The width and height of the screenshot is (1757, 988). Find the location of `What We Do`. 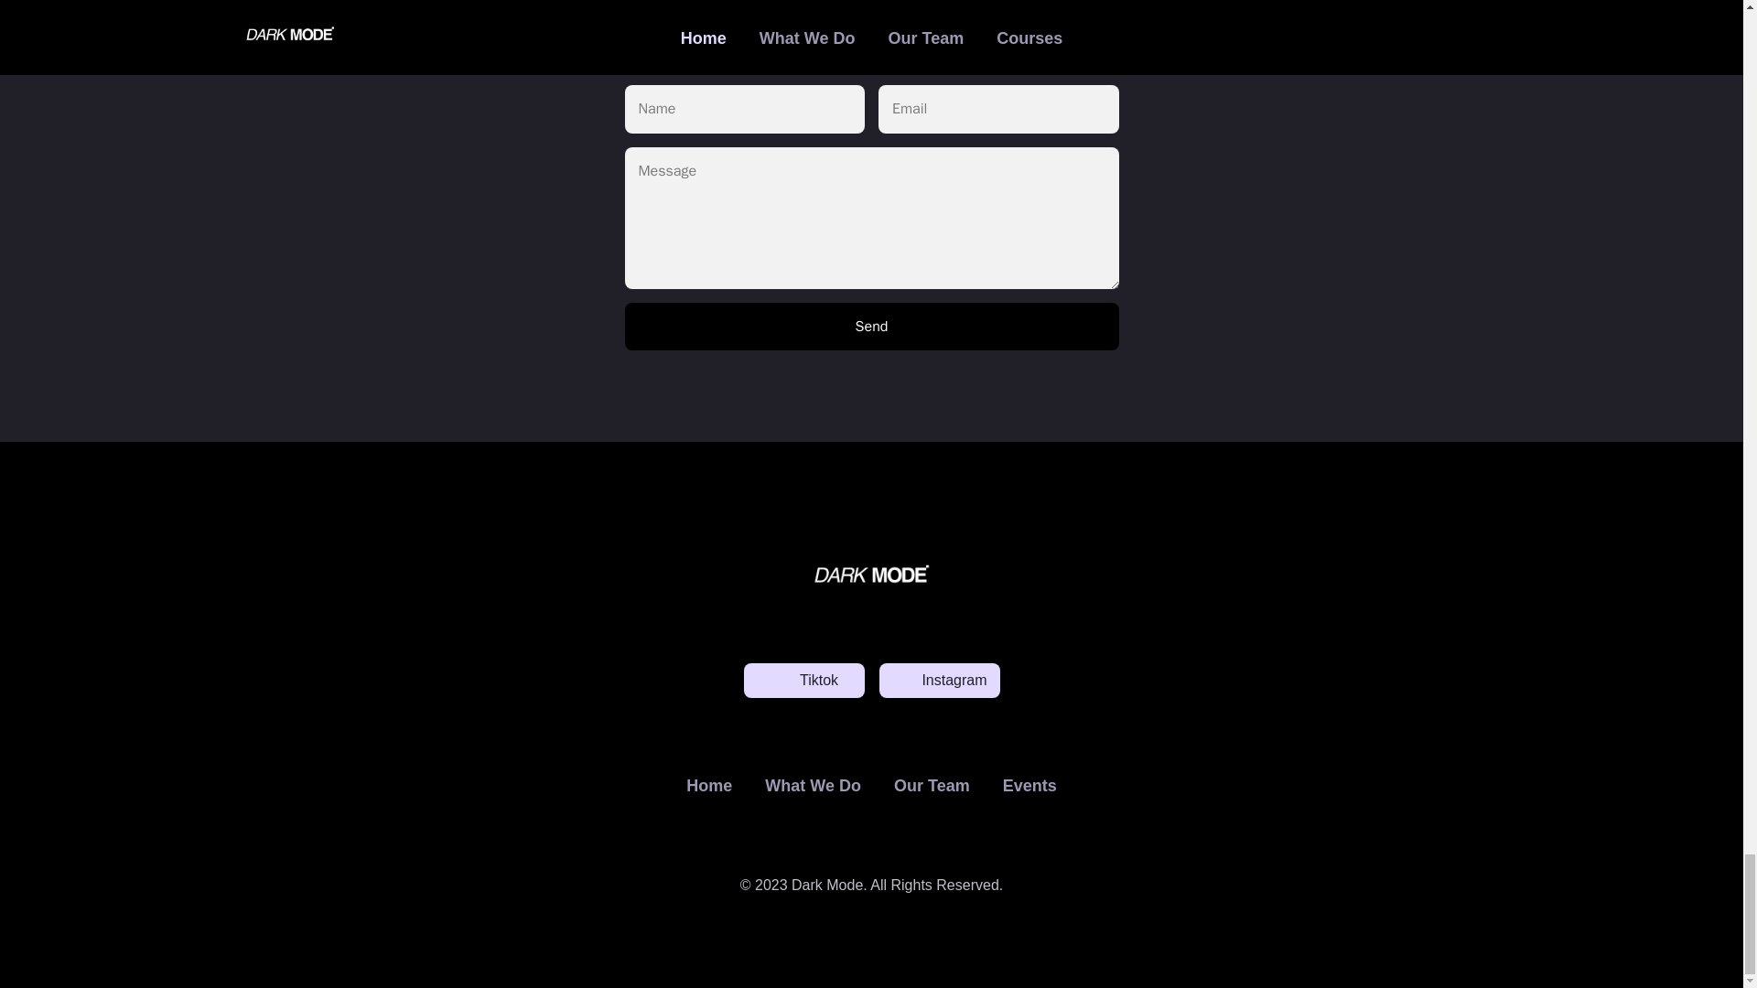

What We Do is located at coordinates (813, 785).